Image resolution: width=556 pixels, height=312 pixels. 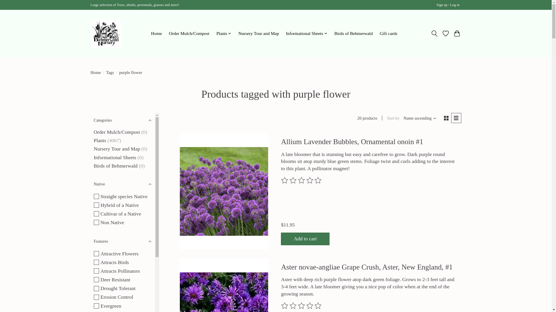 What do you see at coordinates (224, 33) in the screenshot?
I see `Plants` at bounding box center [224, 33].